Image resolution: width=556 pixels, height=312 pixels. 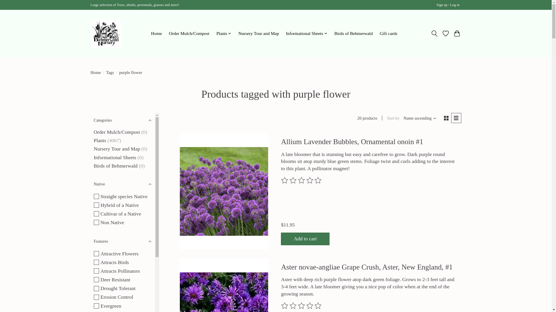 What do you see at coordinates (224, 33) in the screenshot?
I see `Plants` at bounding box center [224, 33].